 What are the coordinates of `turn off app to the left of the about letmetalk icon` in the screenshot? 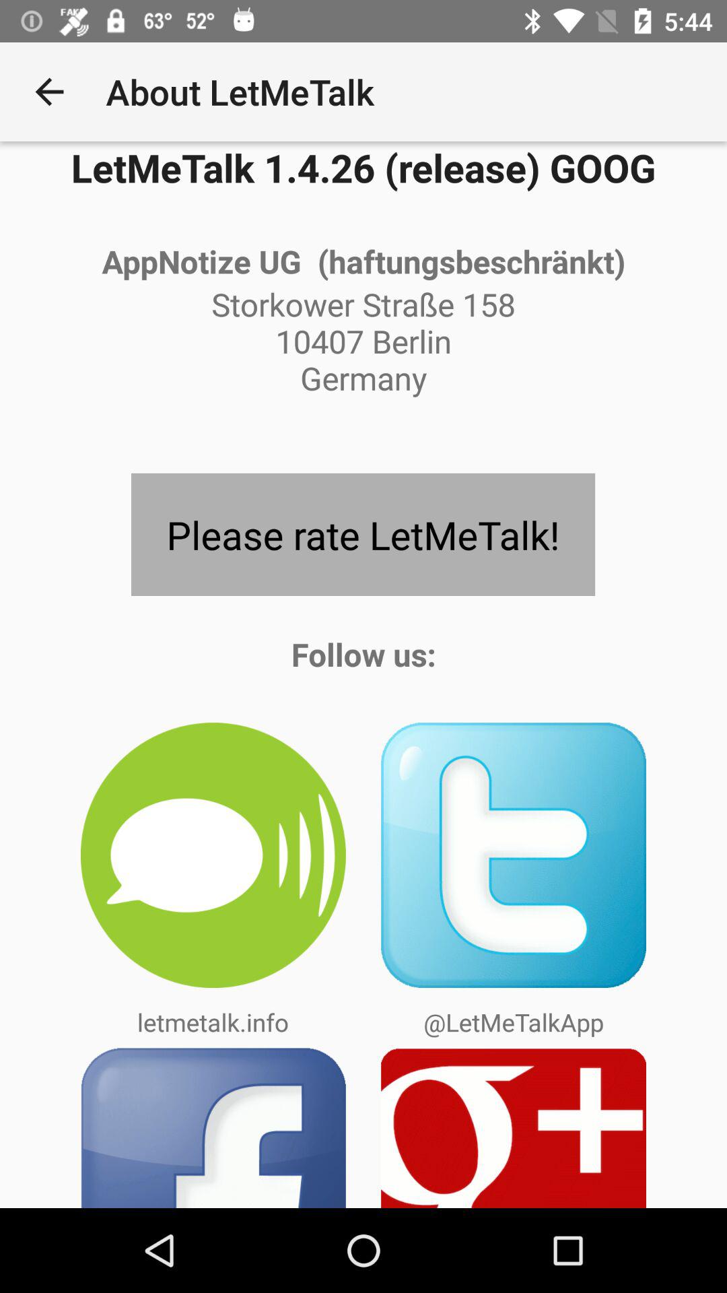 It's located at (49, 92).